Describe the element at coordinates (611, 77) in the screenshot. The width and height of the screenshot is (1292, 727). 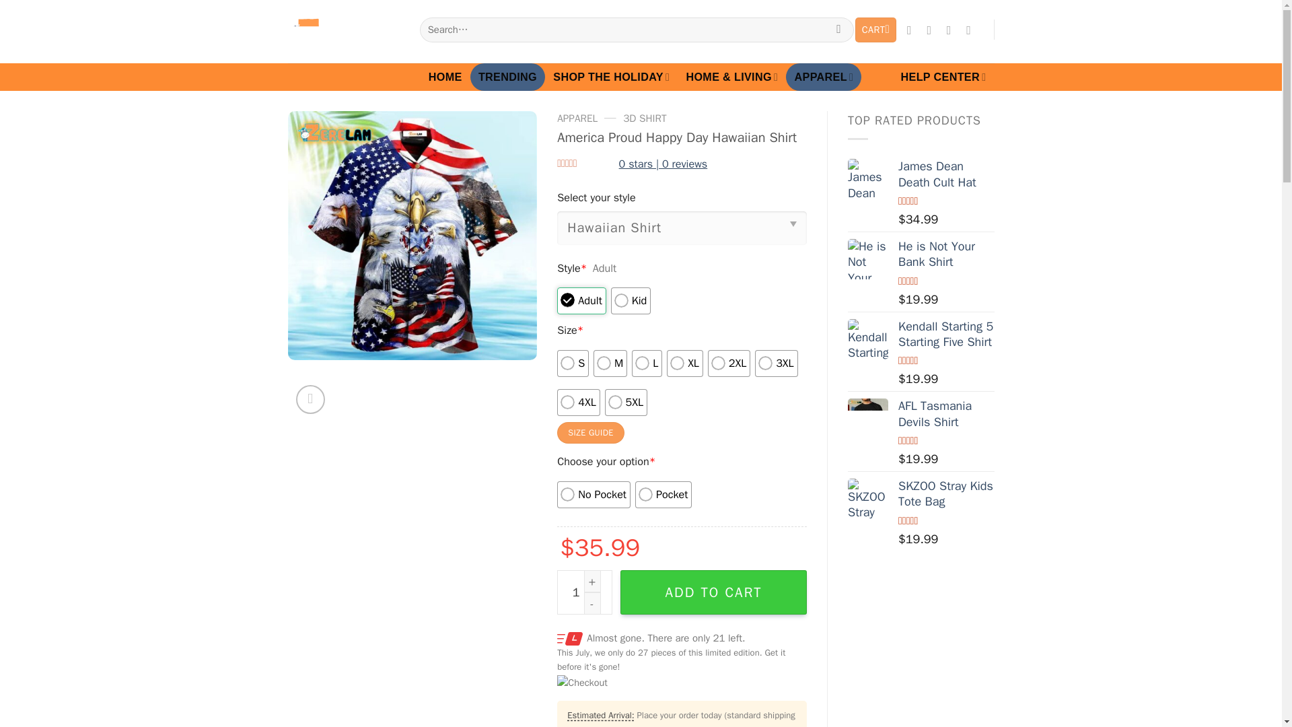
I see `SHOP THE HOLIDAY` at that location.